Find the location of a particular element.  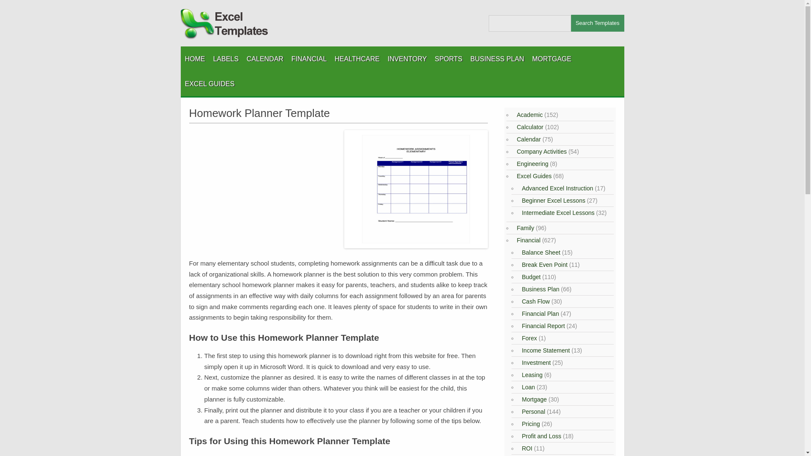

MORTGAGE is located at coordinates (552, 59).